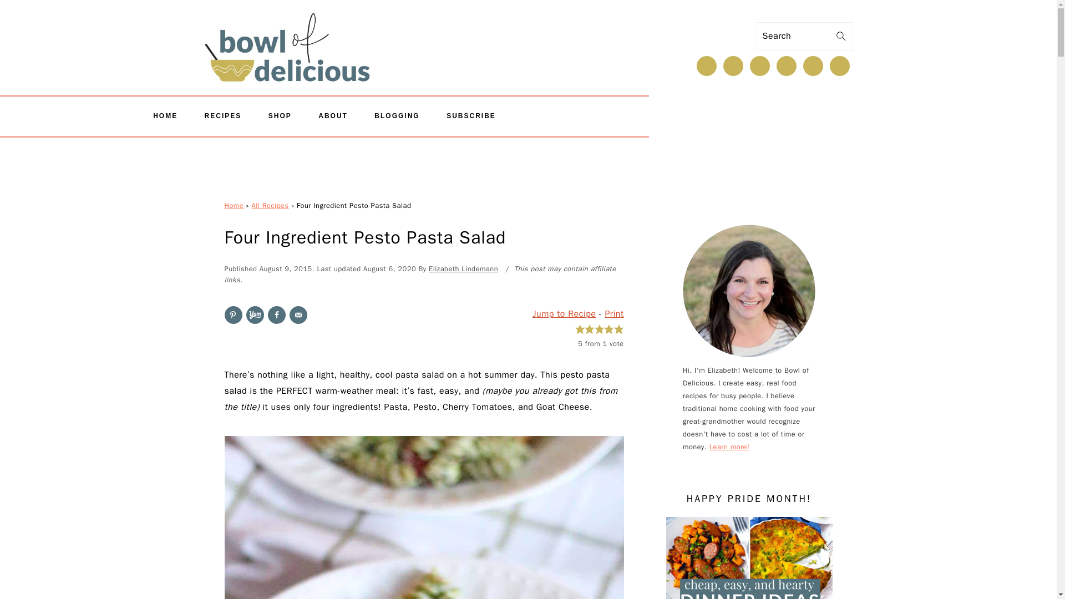  I want to click on ABOUT, so click(333, 116).